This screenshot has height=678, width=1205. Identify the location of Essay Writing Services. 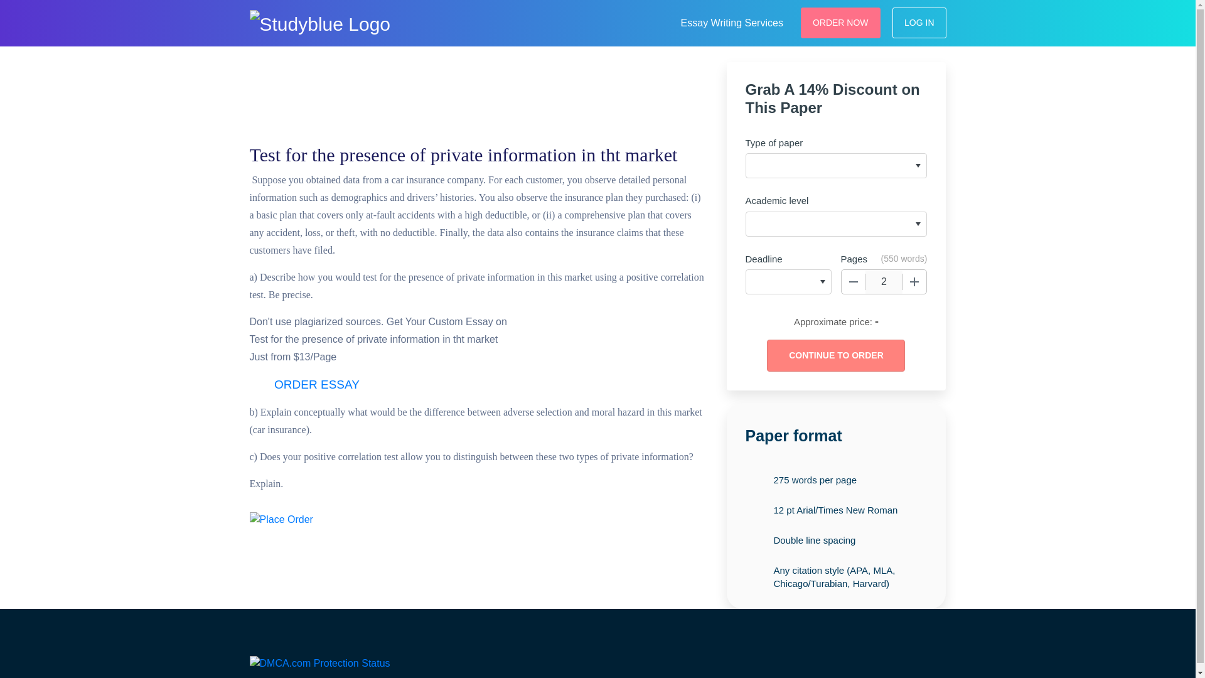
(732, 21).